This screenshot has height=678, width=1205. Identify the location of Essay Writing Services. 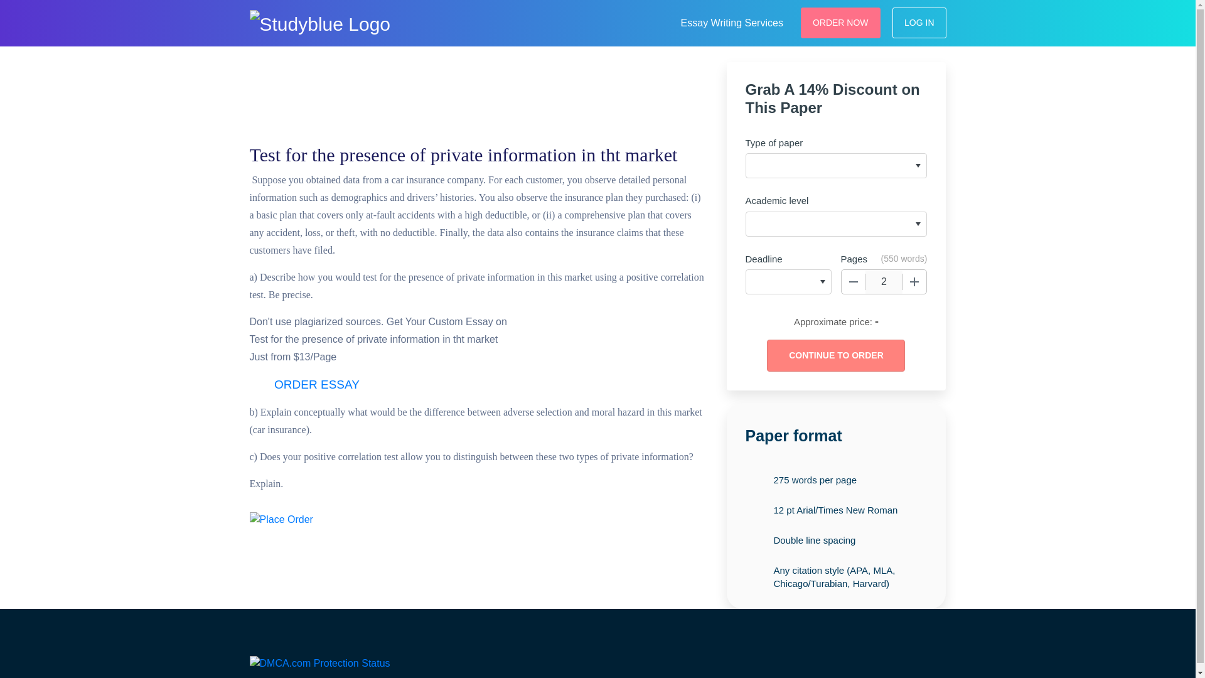
(732, 21).